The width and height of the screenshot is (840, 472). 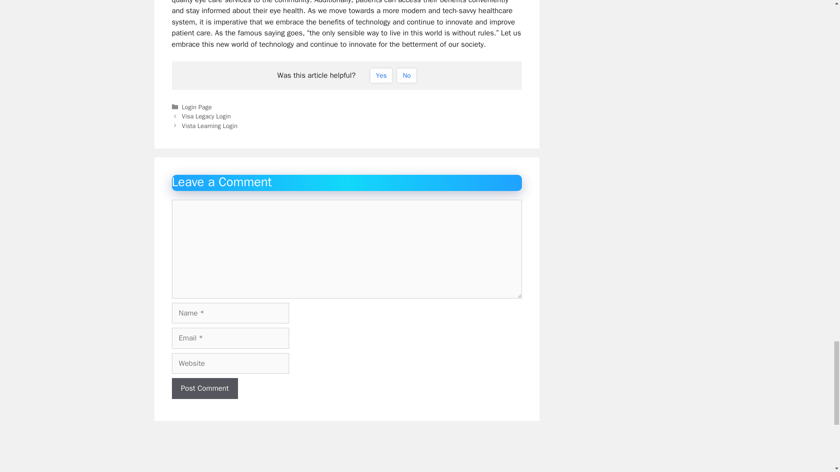 I want to click on Vista Learning Login, so click(x=210, y=126).